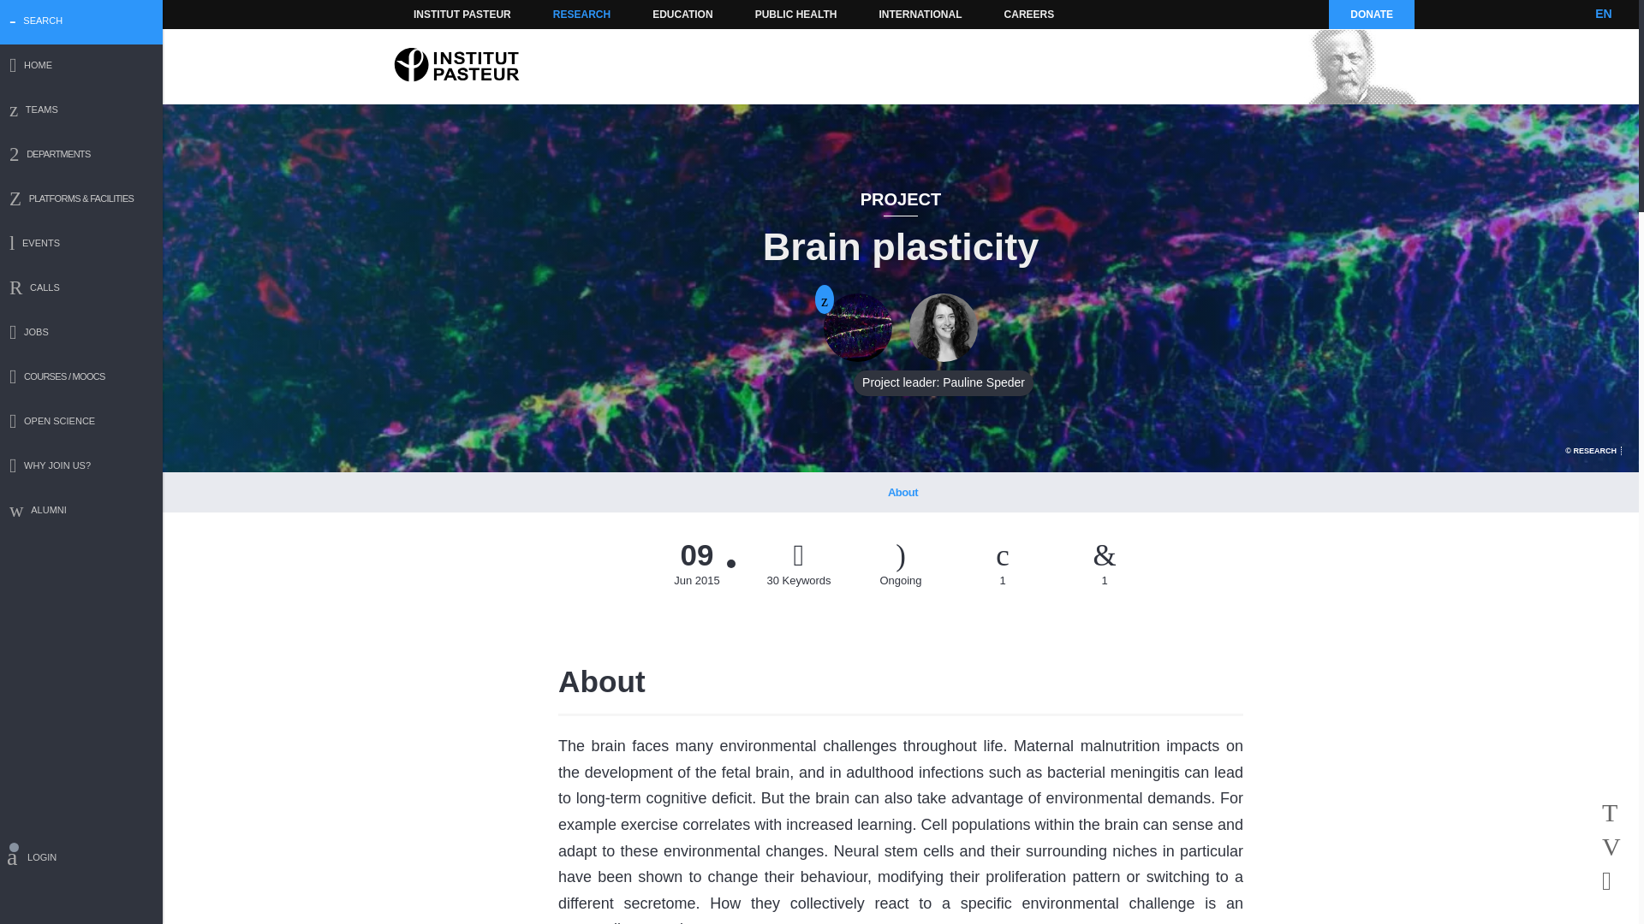 Image resolution: width=1644 pixels, height=924 pixels. Describe the element at coordinates (902, 492) in the screenshot. I see `About` at that location.